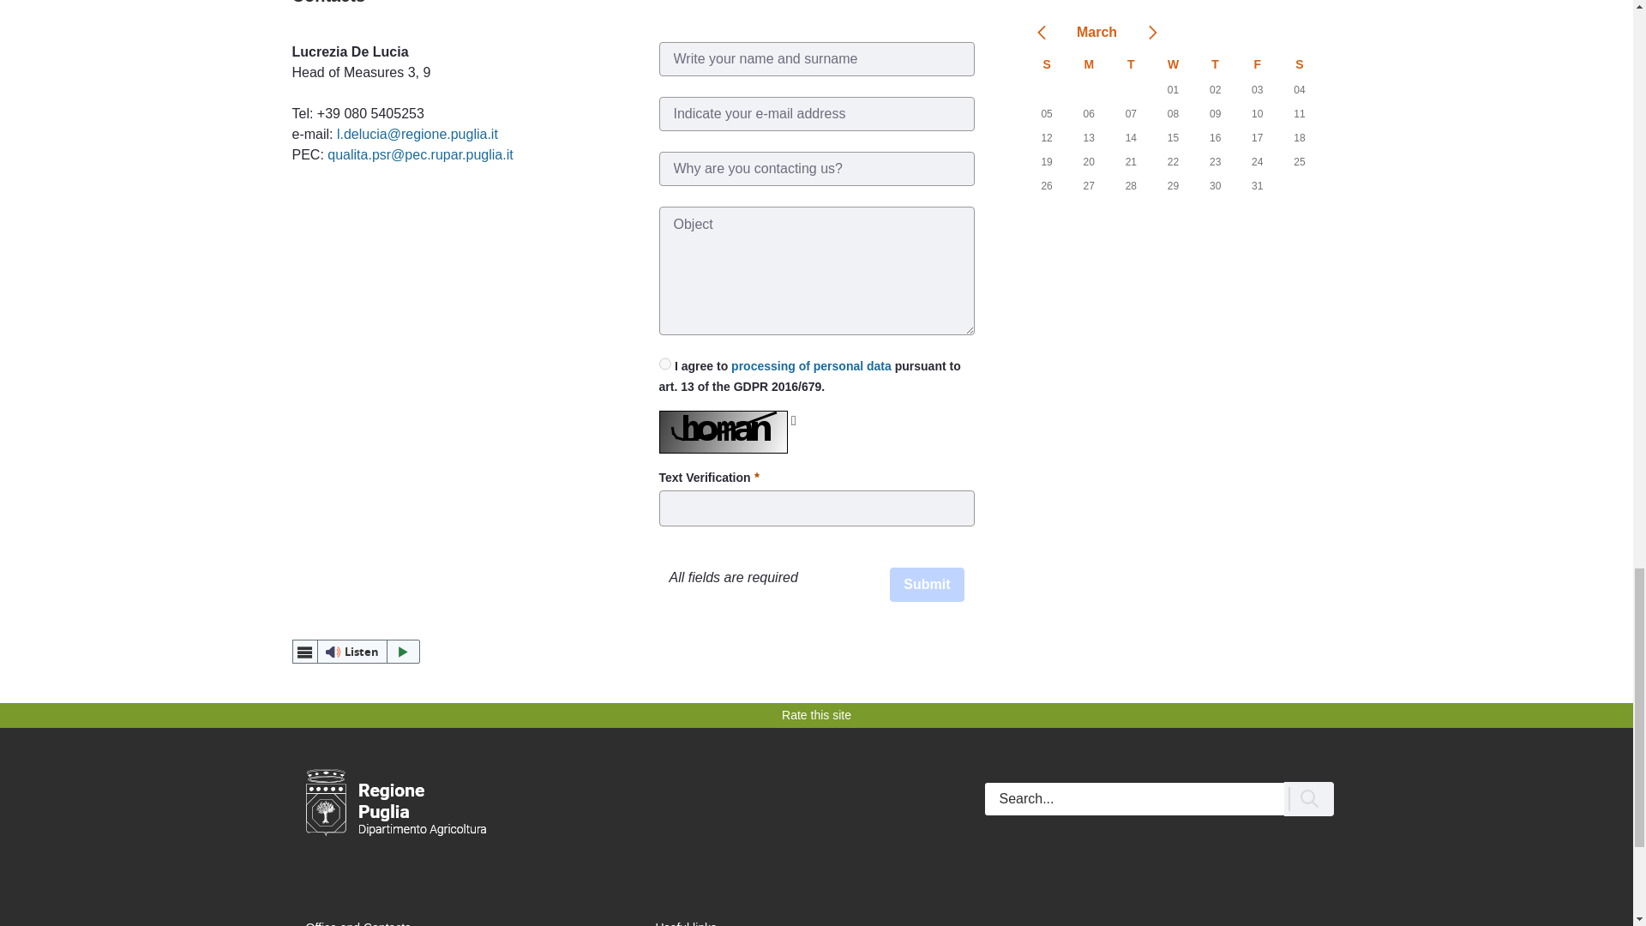 Image resolution: width=1646 pixels, height=926 pixels. I want to click on Message, so click(816, 270).